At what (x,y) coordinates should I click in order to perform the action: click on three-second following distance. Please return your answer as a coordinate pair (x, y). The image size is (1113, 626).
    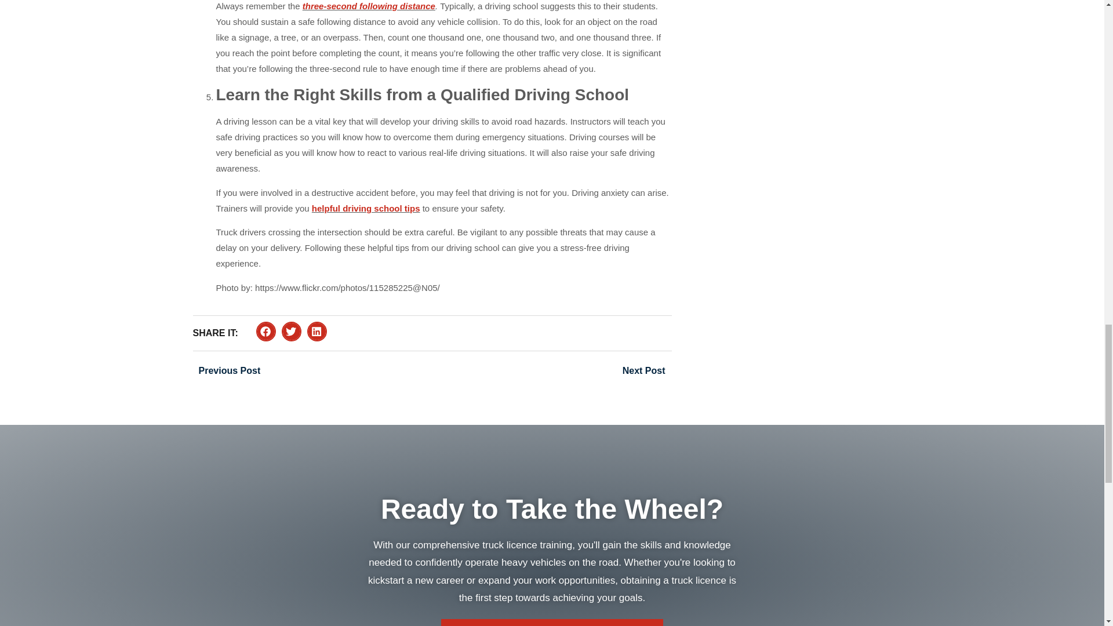
    Looking at the image, I should click on (369, 6).